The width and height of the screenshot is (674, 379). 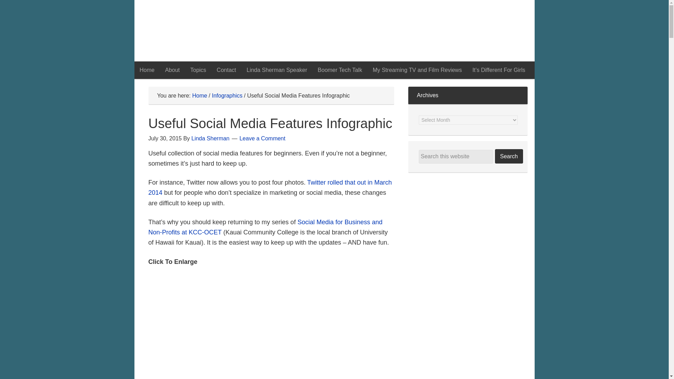 What do you see at coordinates (277, 70) in the screenshot?
I see `Linda Sherman Speaker` at bounding box center [277, 70].